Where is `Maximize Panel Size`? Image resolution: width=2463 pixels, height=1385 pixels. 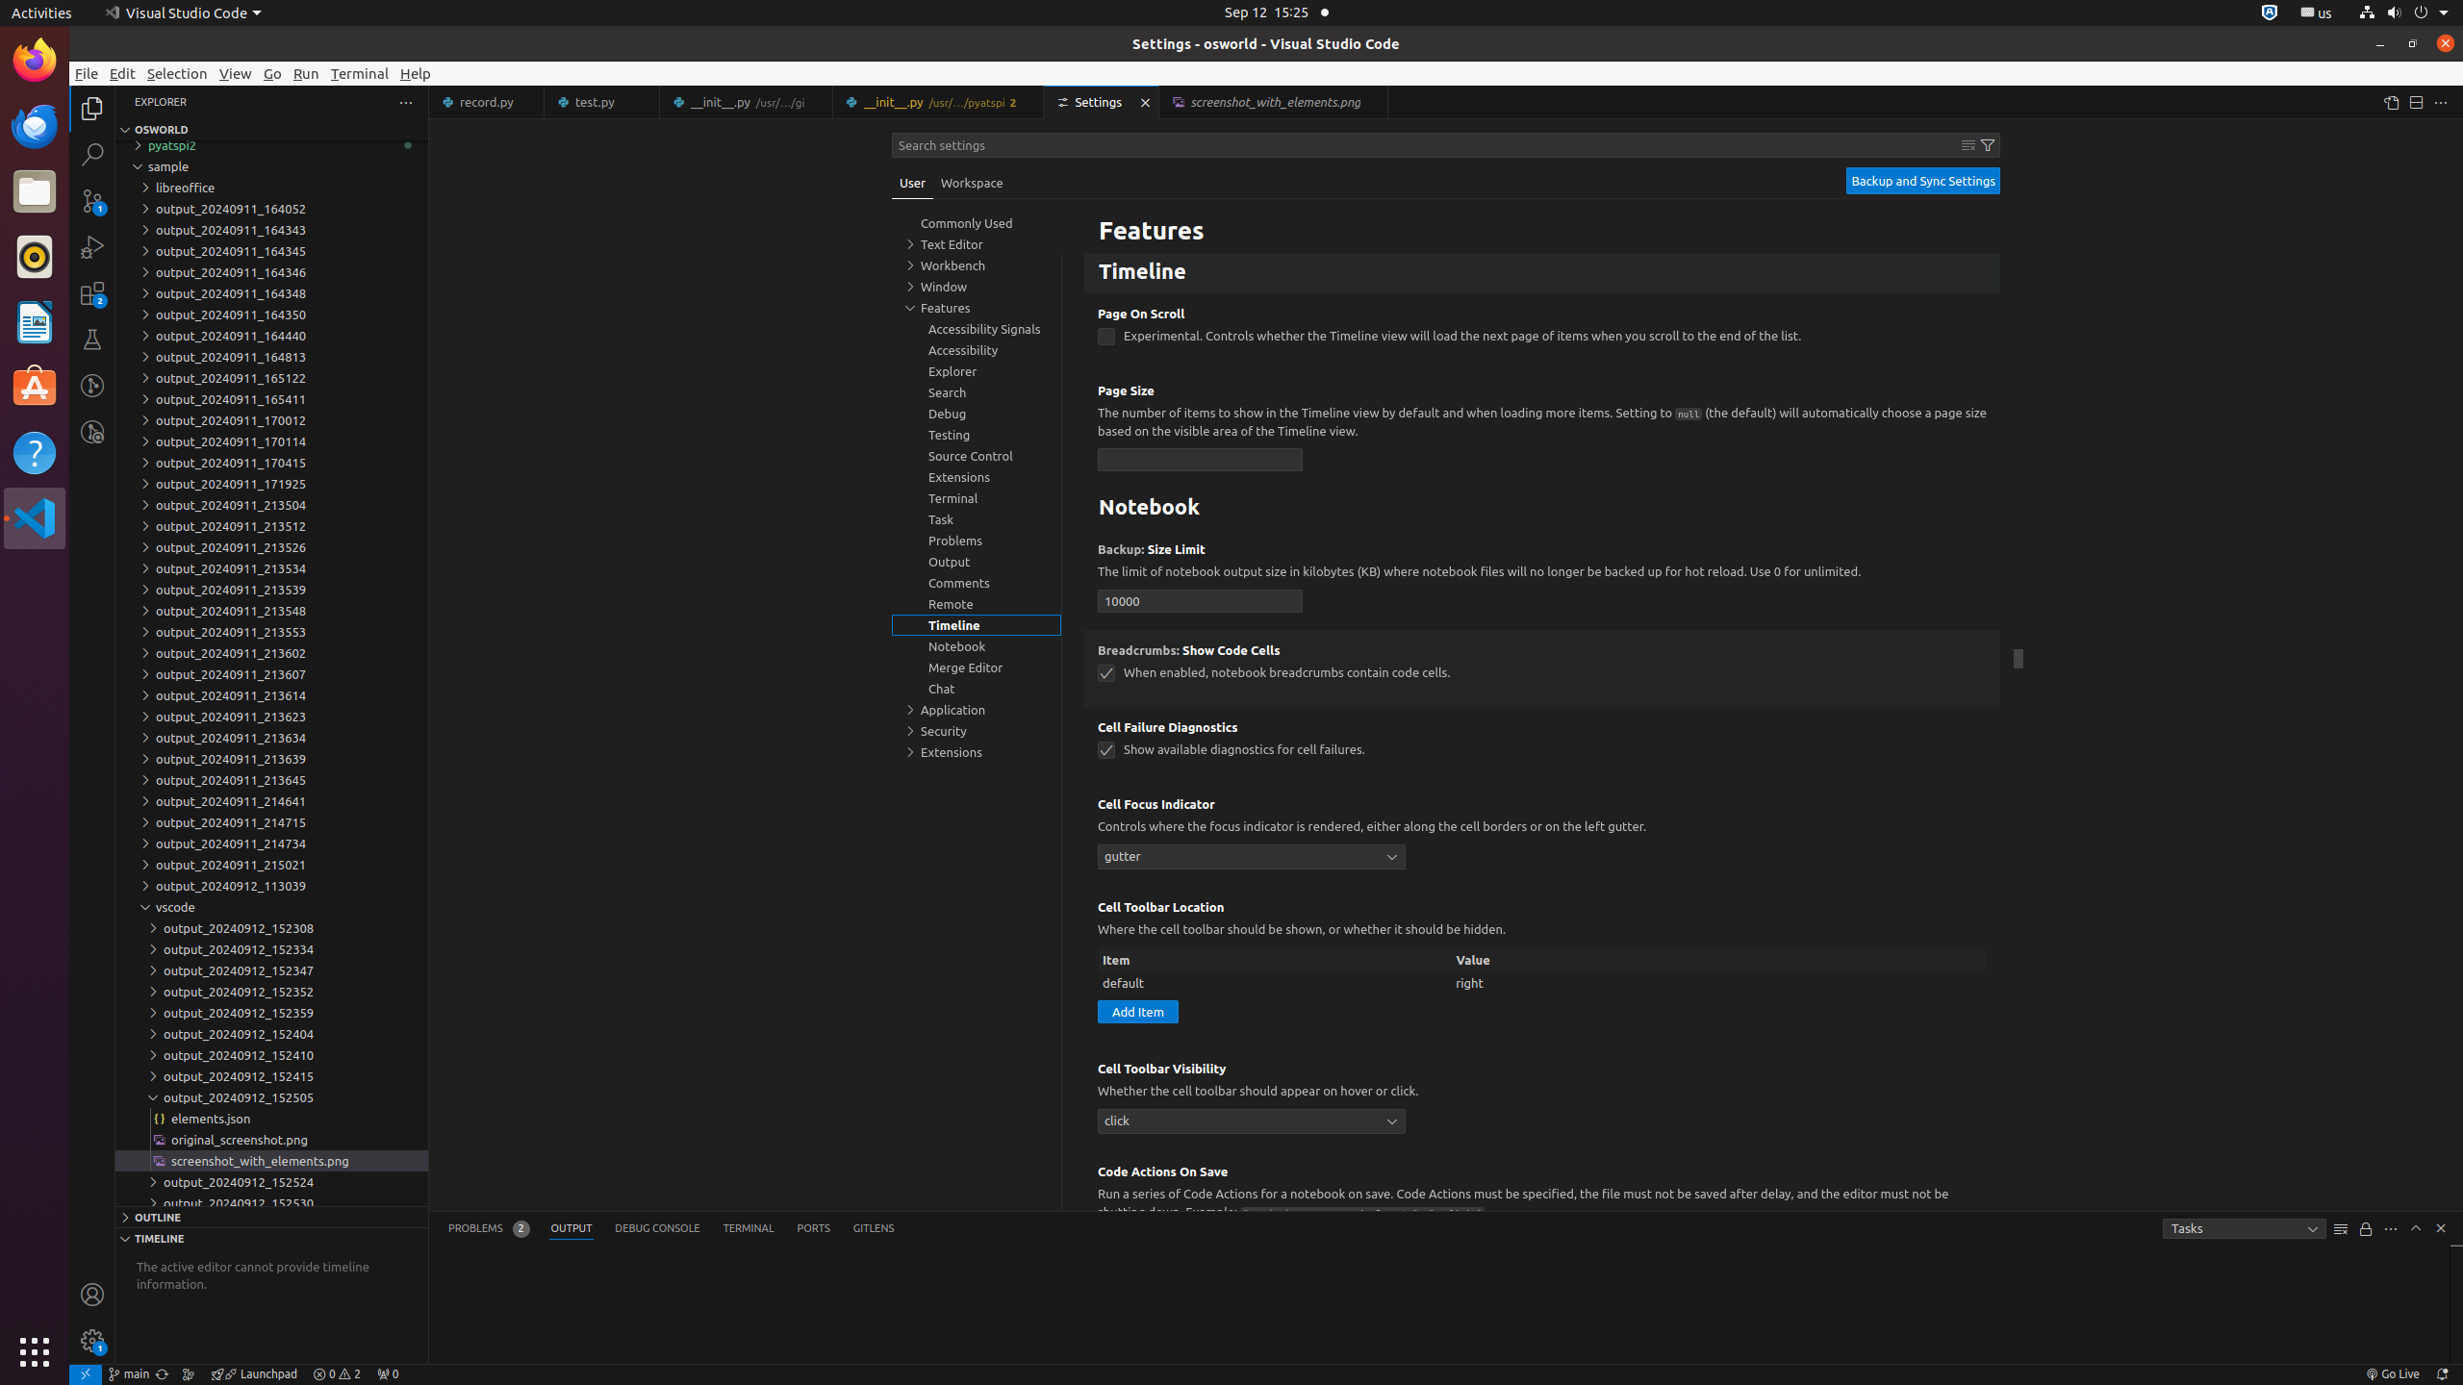 Maximize Panel Size is located at coordinates (2416, 1228).